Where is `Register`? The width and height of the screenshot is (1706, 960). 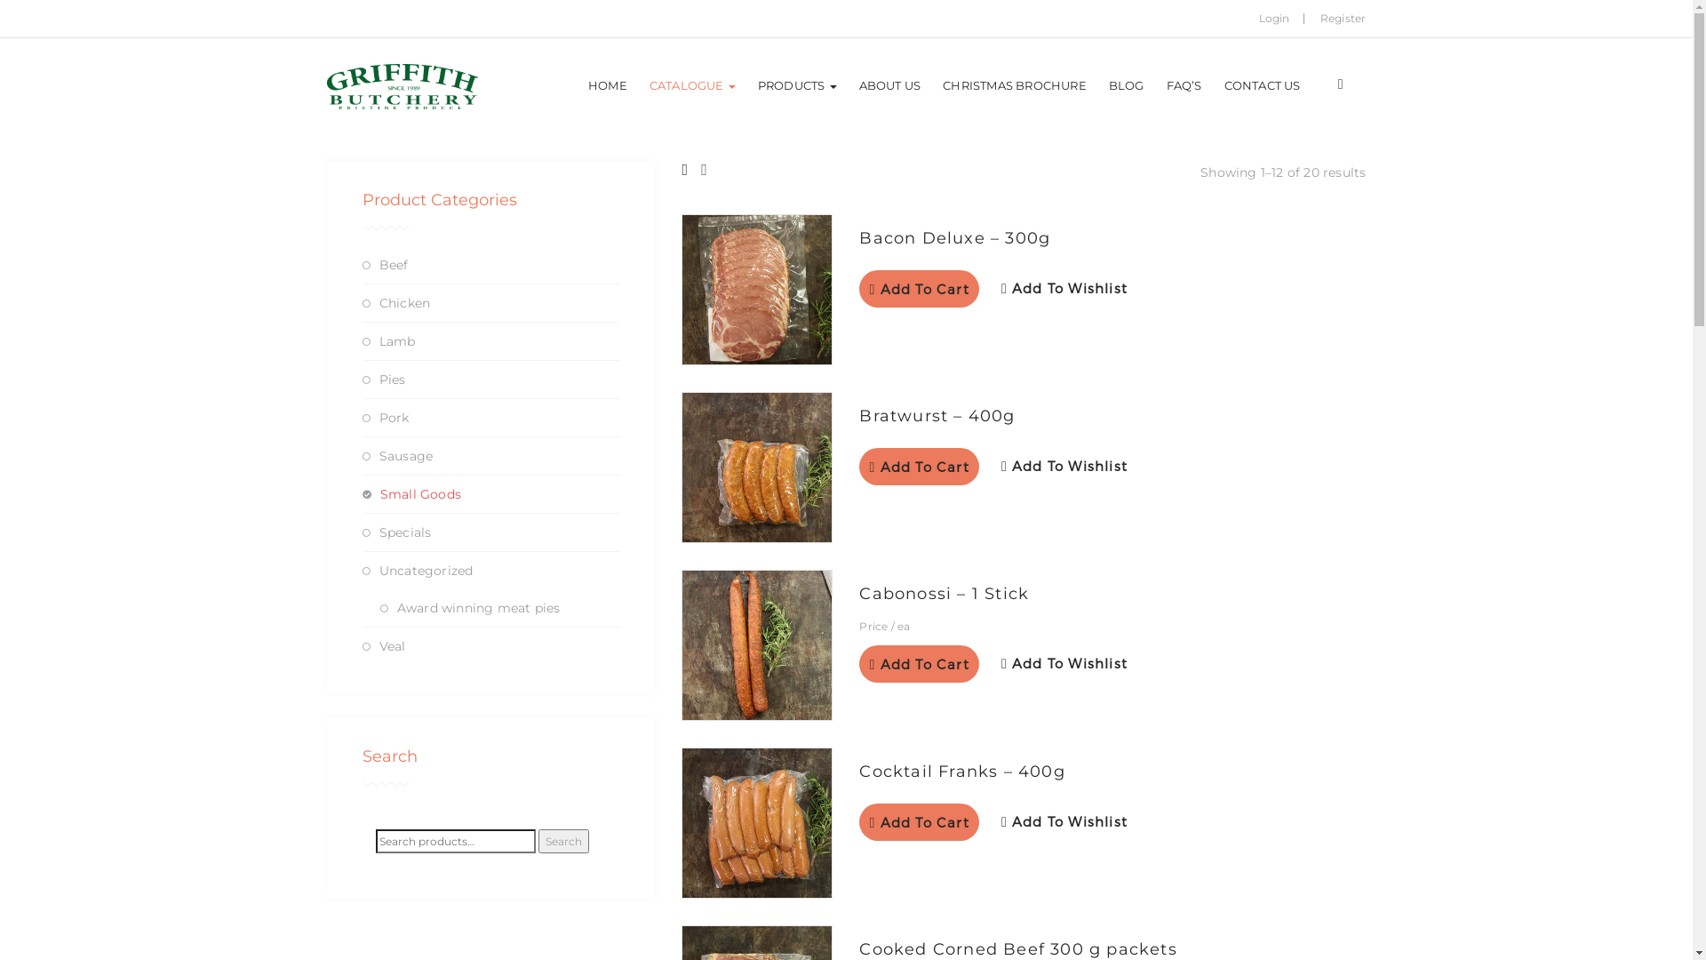
Register is located at coordinates (1343, 18).